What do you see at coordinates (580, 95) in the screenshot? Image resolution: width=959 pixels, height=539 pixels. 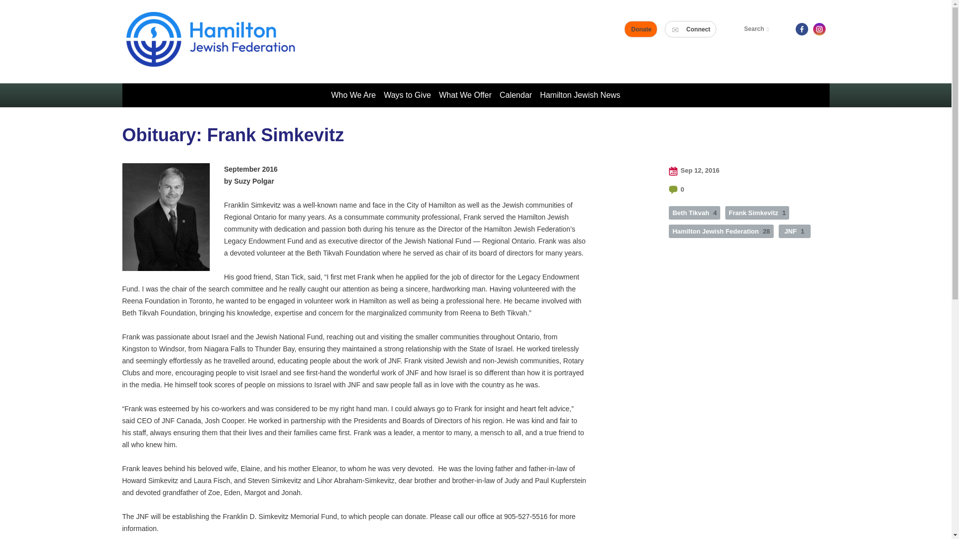 I see `Hamilton Jewish News` at bounding box center [580, 95].